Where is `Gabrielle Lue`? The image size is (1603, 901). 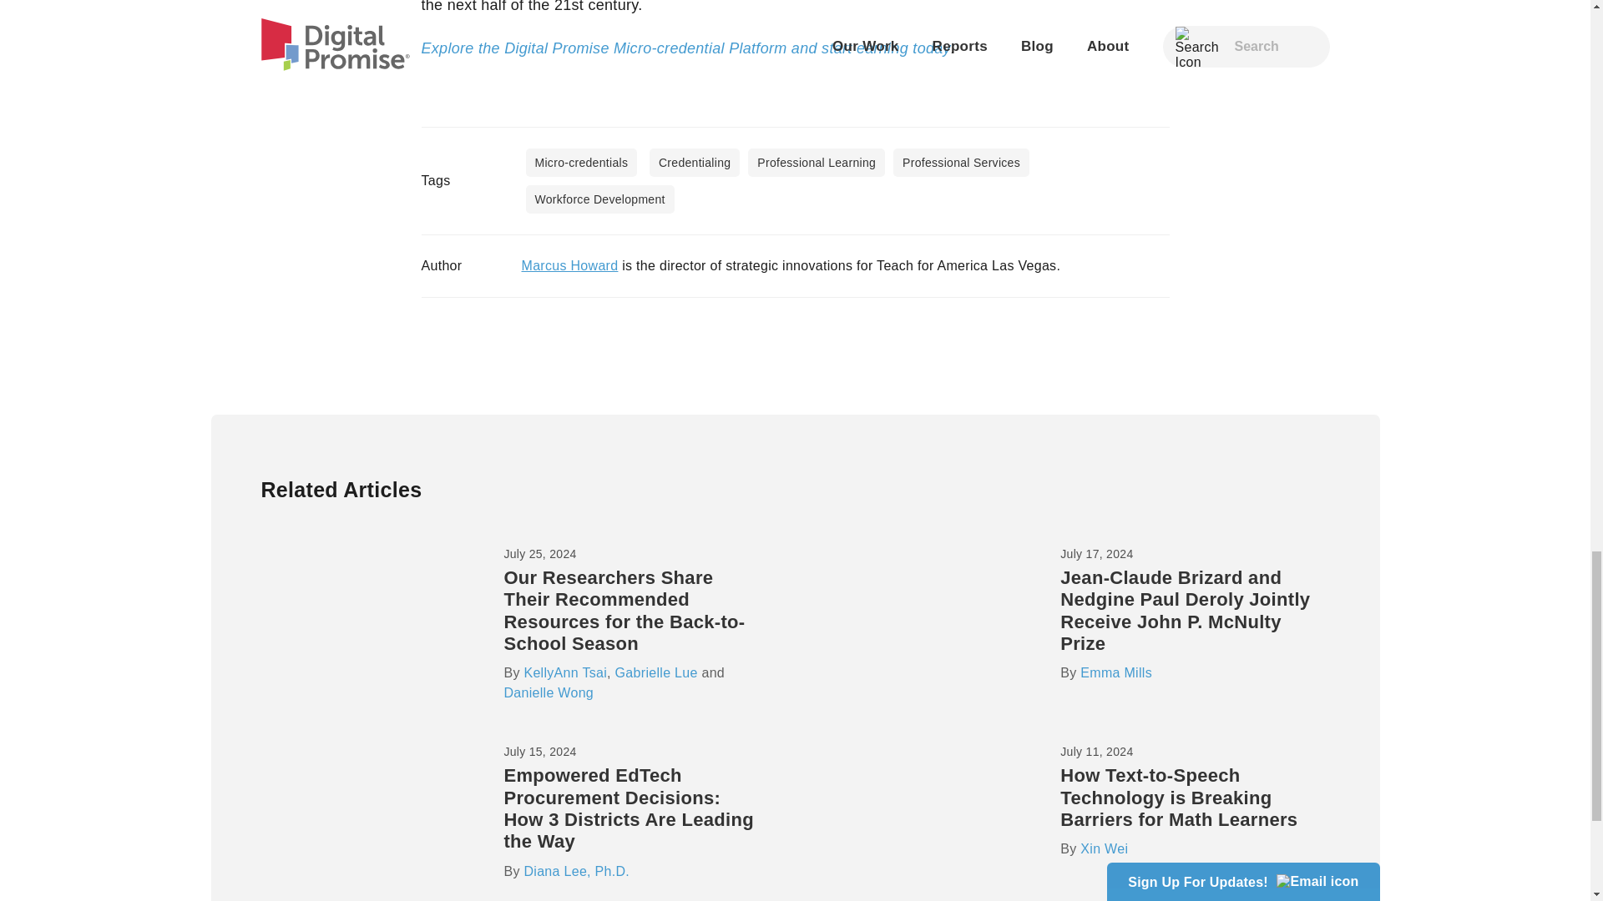
Gabrielle Lue is located at coordinates (656, 672).